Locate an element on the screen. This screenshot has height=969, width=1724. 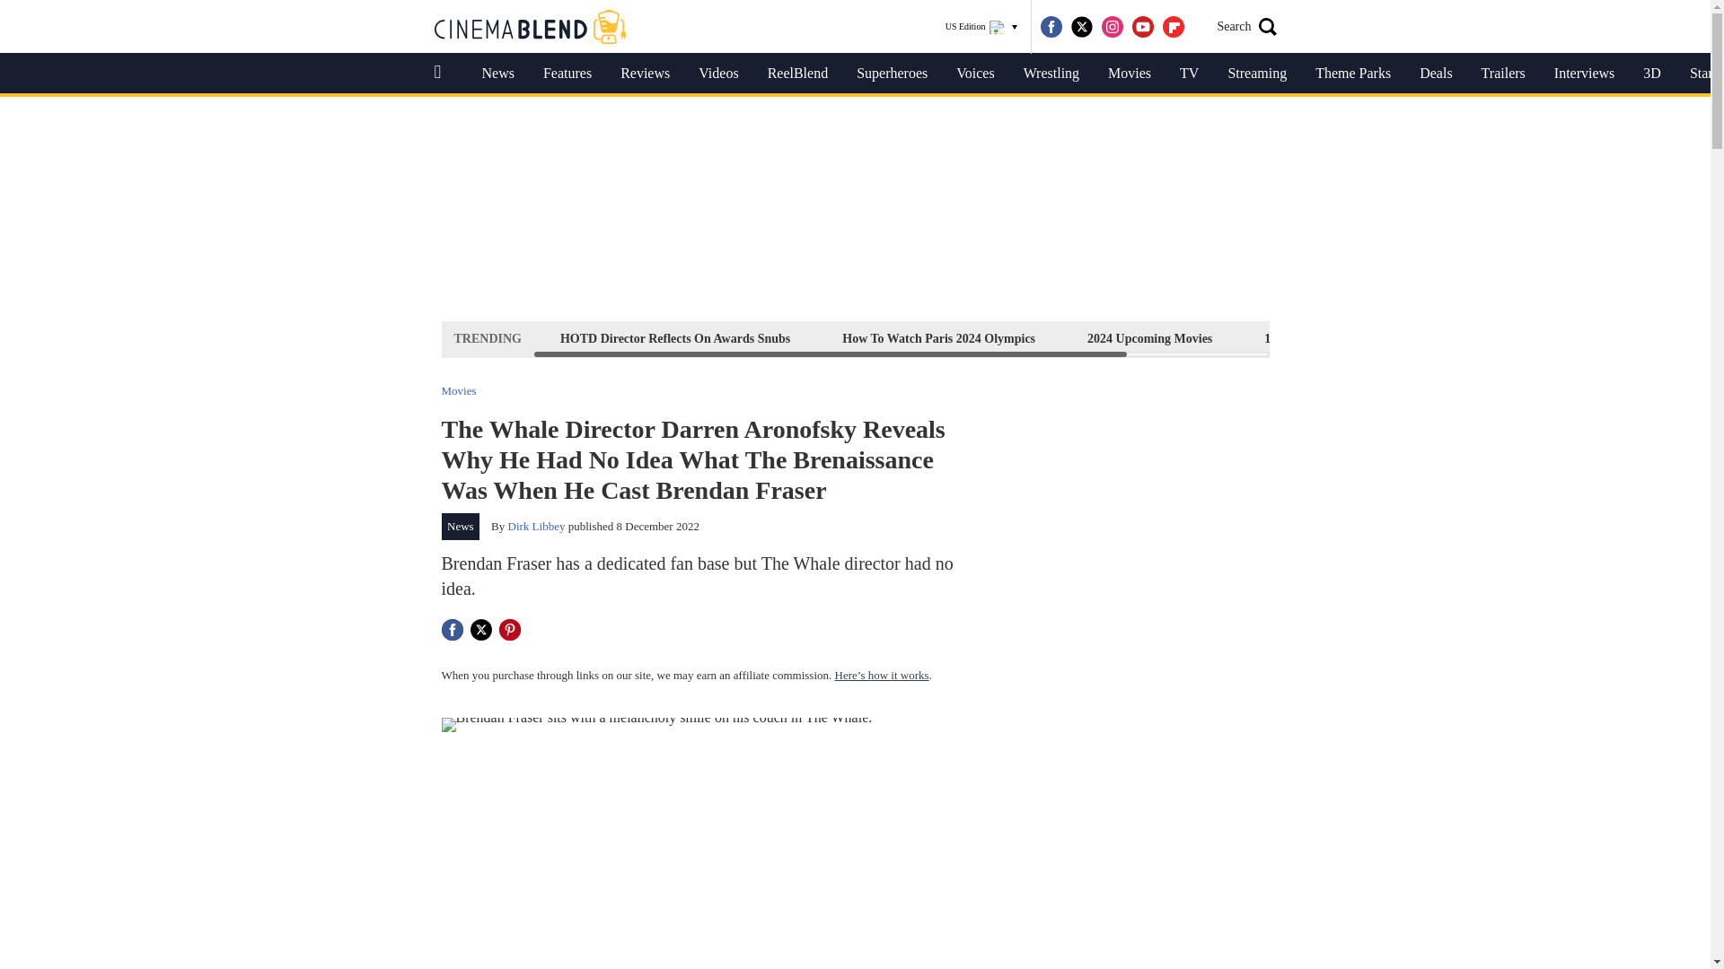
Deals is located at coordinates (1435, 74).